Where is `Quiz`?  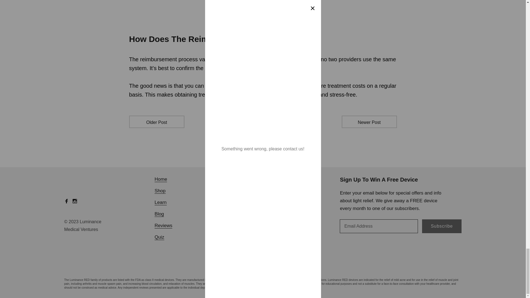 Quiz is located at coordinates (160, 237).